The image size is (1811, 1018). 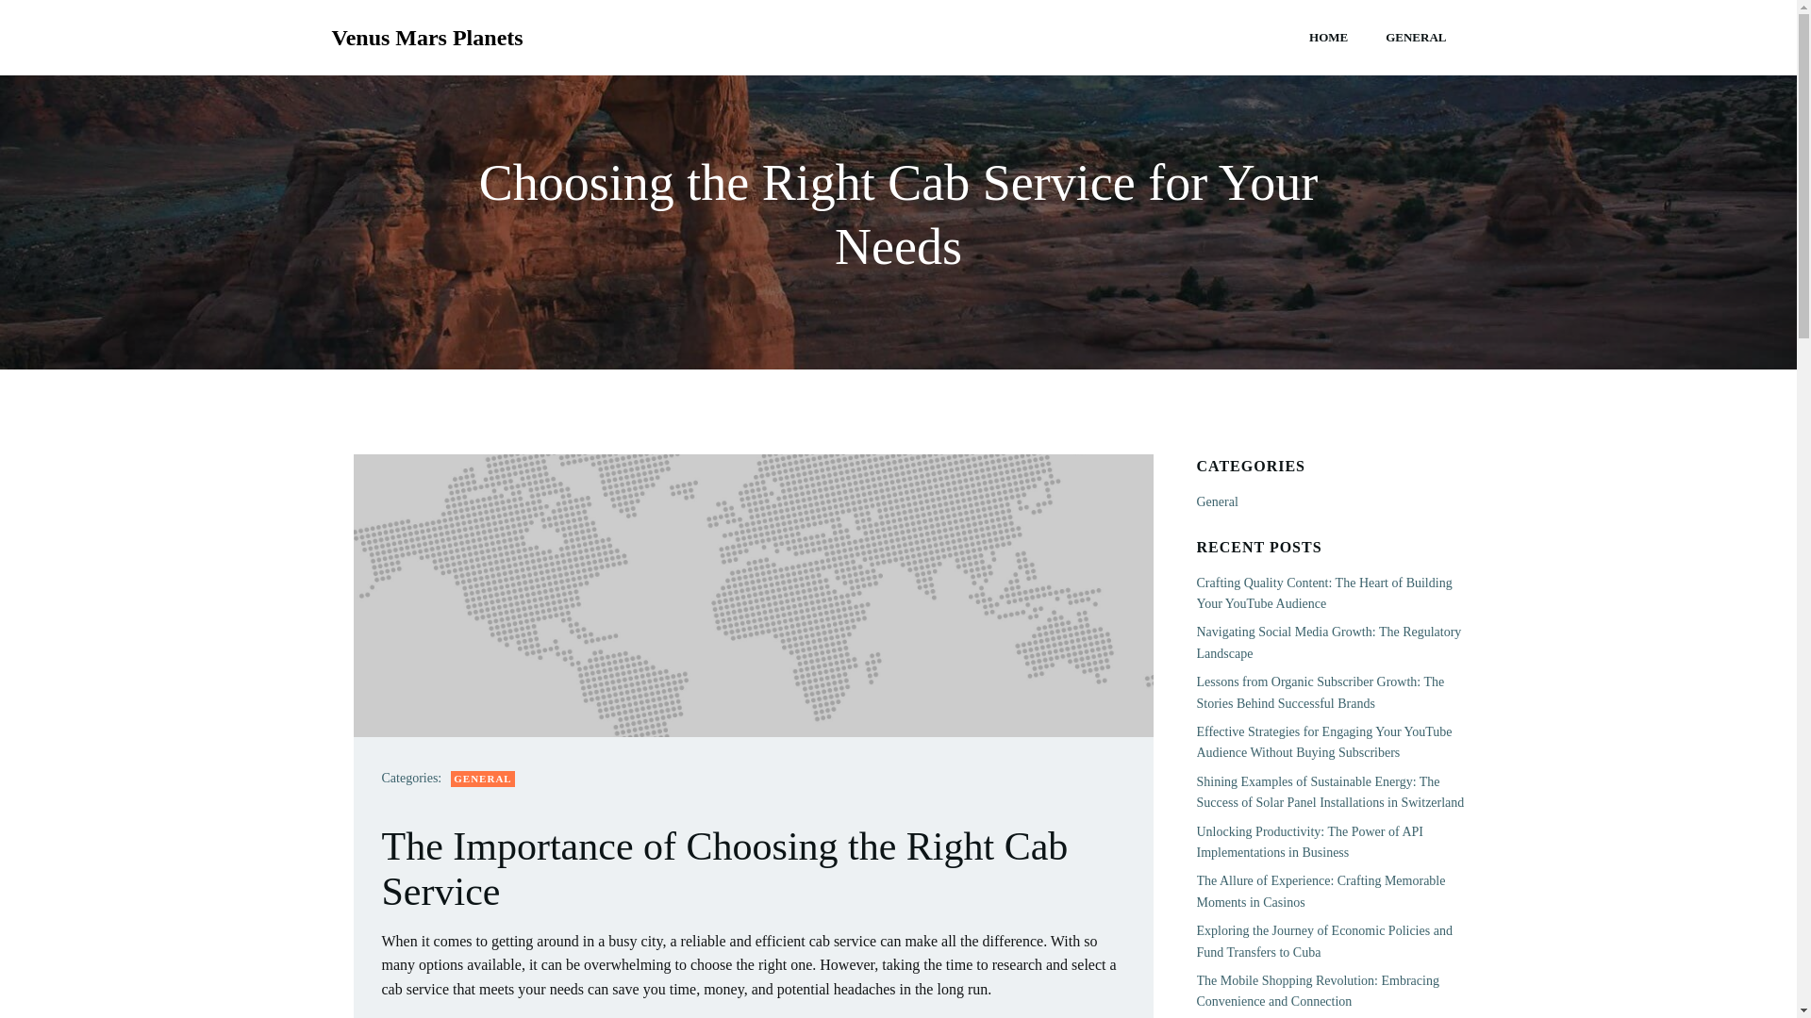 I want to click on Venus Mars Planets, so click(x=426, y=38).